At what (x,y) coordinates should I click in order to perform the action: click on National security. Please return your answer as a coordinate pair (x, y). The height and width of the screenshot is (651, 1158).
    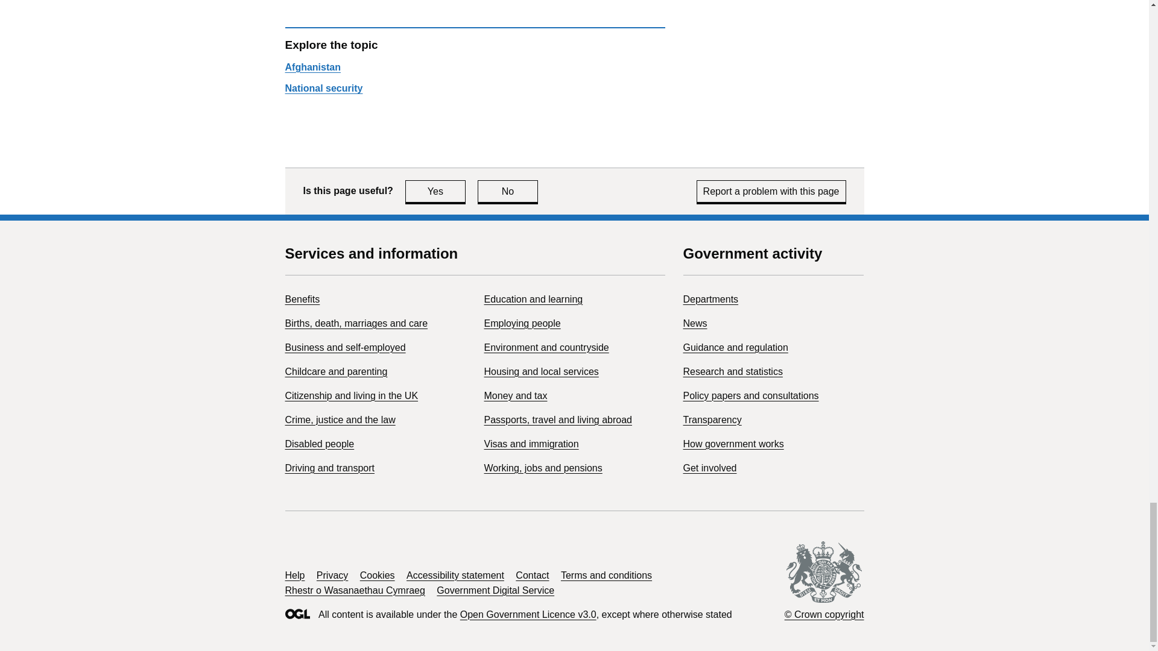
    Looking at the image, I should click on (533, 299).